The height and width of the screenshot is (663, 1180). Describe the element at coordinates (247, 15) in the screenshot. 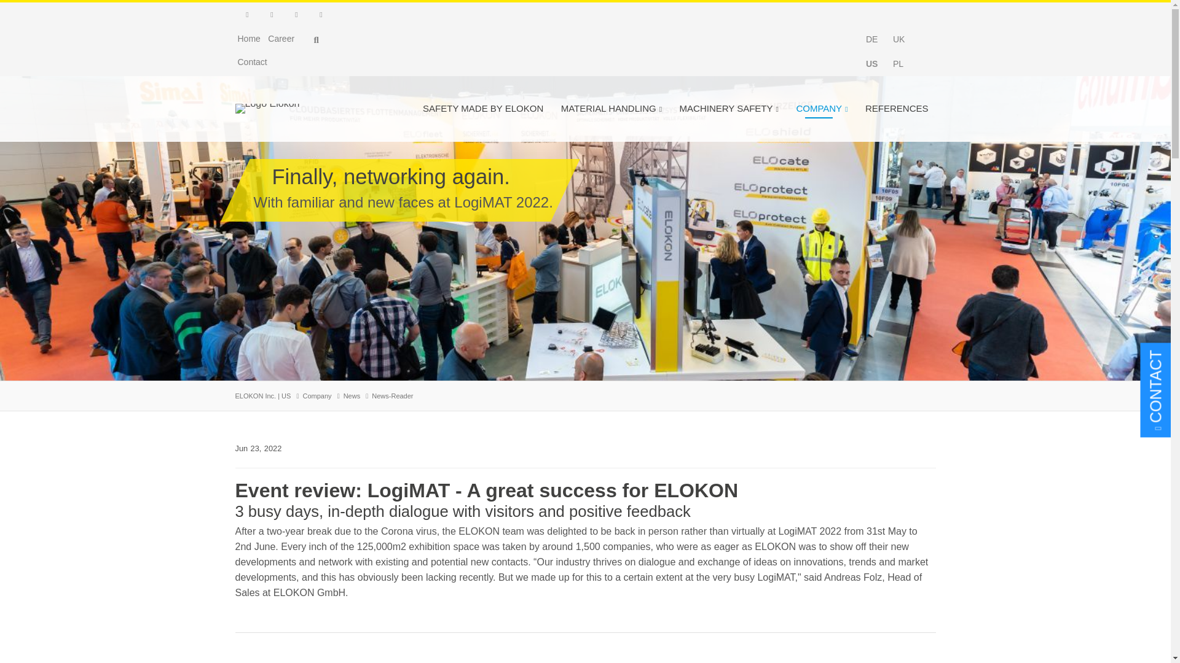

I see `LinkedIn` at that location.